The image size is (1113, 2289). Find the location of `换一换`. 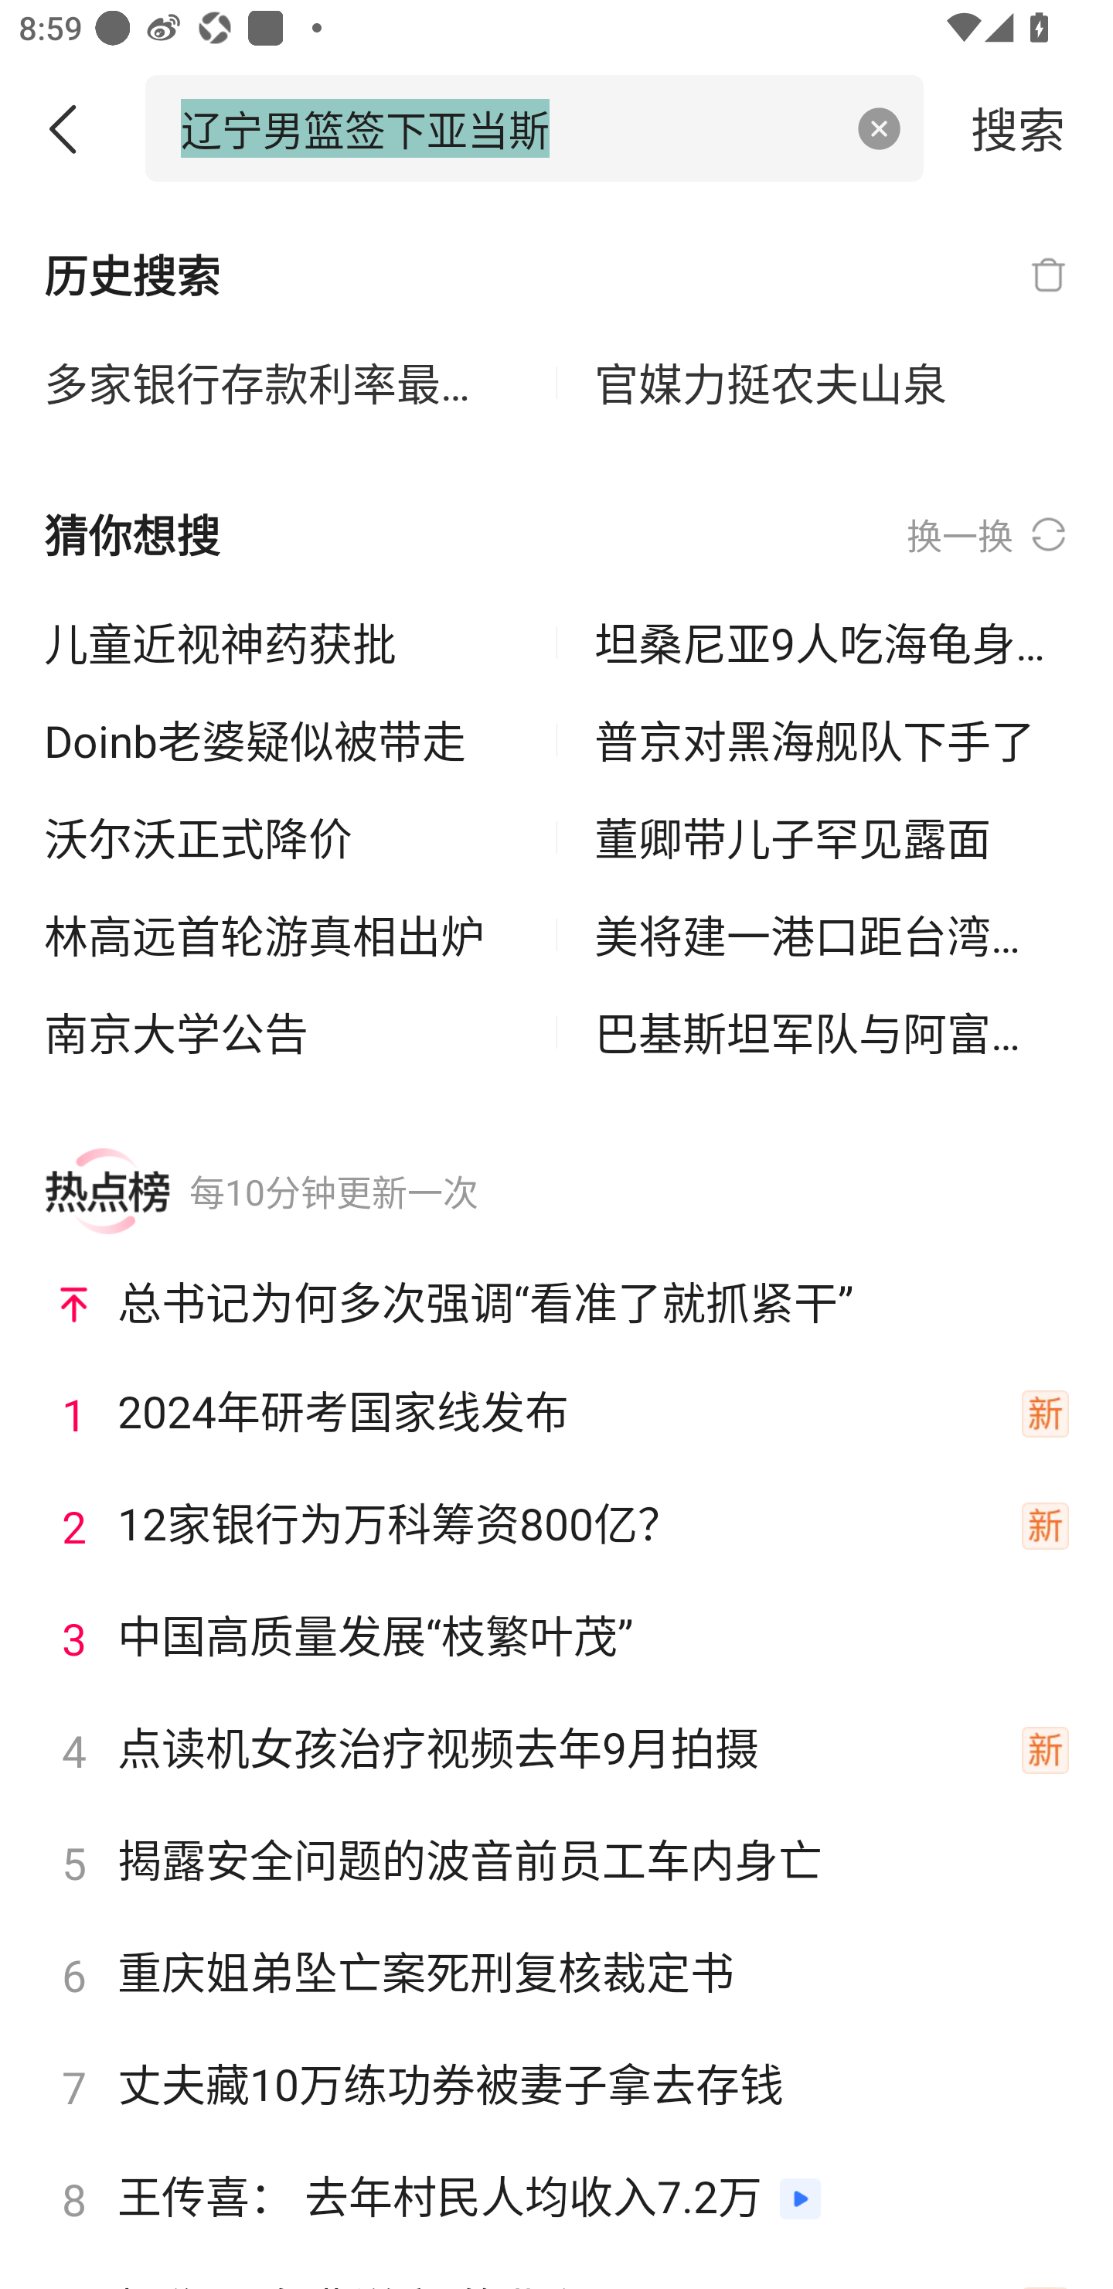

换一换 is located at coordinates (988, 535).